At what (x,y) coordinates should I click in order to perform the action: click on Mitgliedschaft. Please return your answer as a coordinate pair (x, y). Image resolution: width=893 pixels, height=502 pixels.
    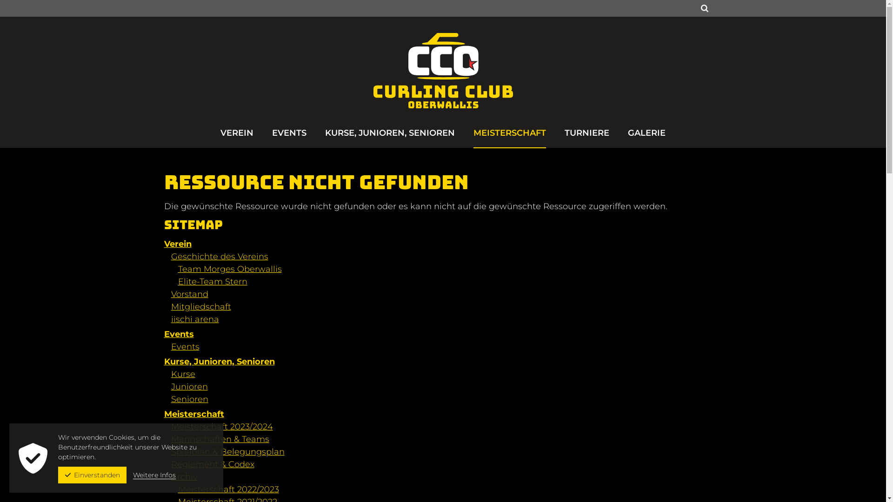
    Looking at the image, I should click on (201, 307).